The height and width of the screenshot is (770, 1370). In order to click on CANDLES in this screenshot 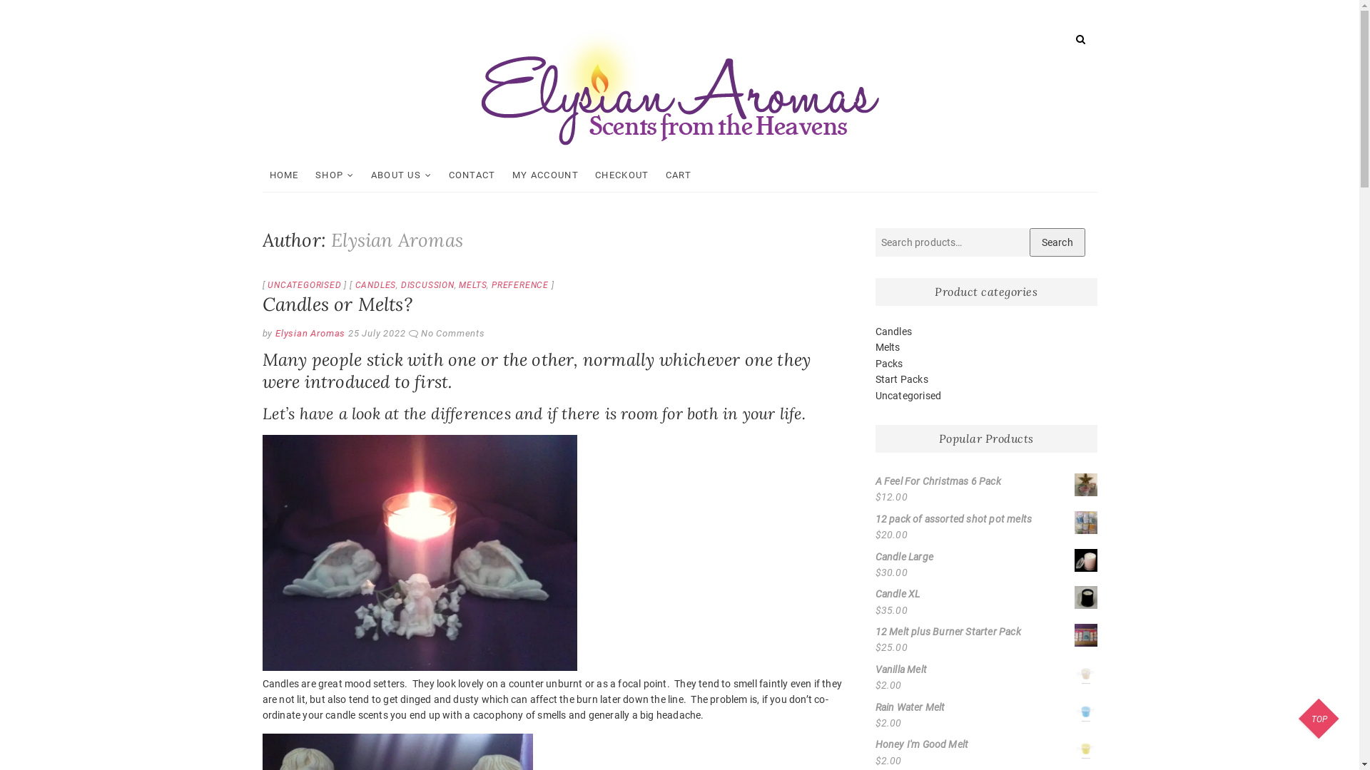, I will do `click(376, 285)`.